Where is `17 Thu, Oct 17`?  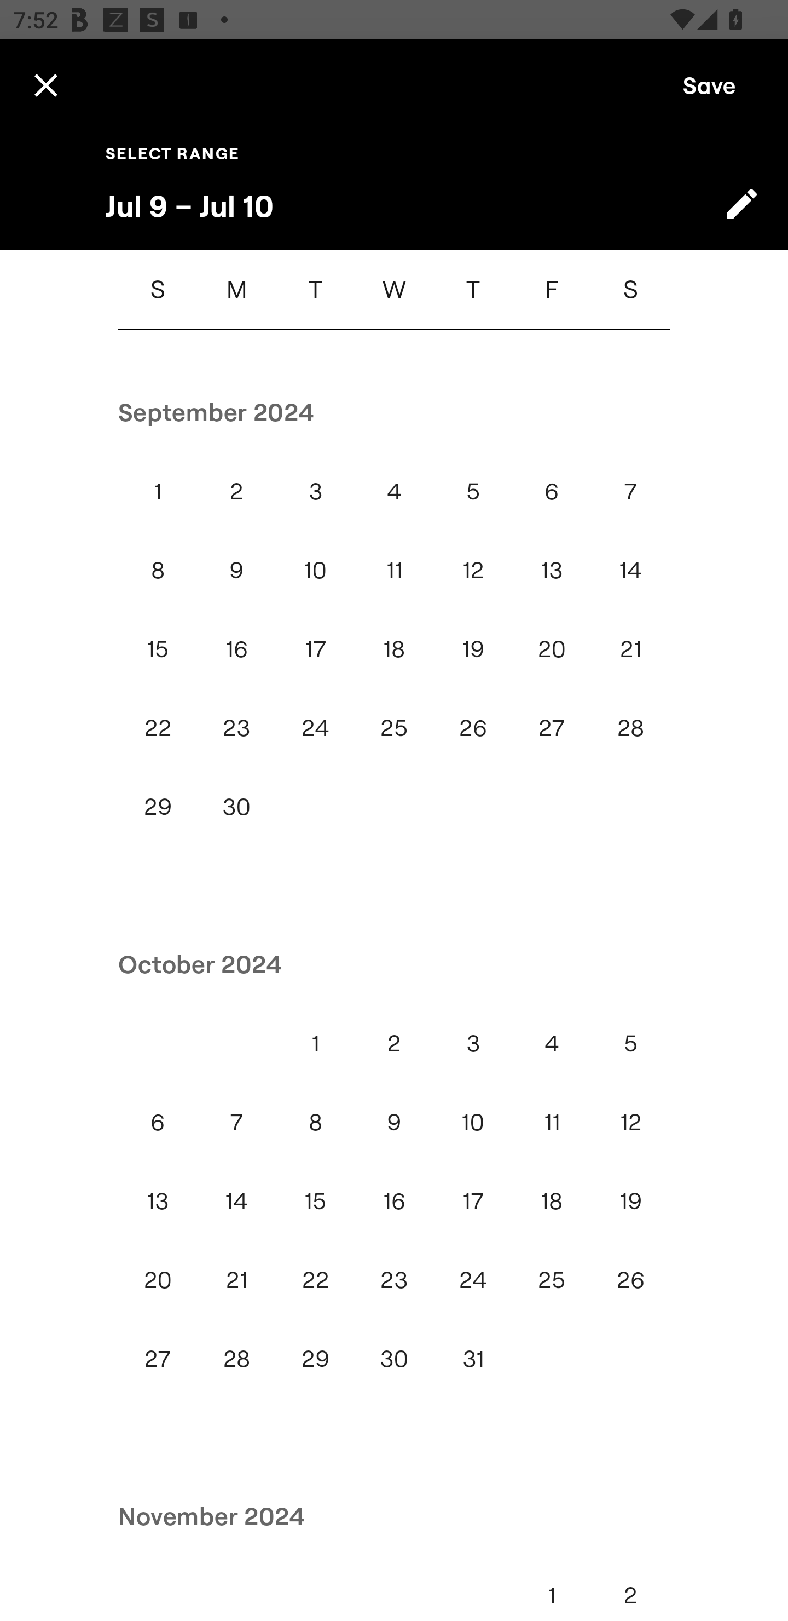
17 Thu, Oct 17 is located at coordinates (473, 1201).